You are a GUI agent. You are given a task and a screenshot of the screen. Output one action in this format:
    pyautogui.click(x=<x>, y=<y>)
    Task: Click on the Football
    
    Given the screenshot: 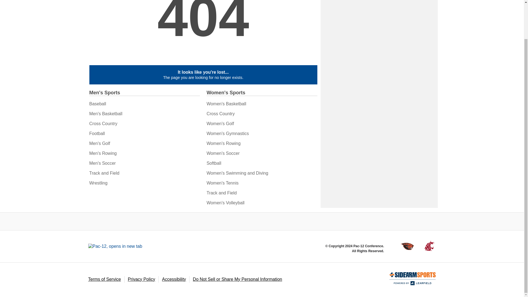 What is the action you would take?
    pyautogui.click(x=97, y=133)
    